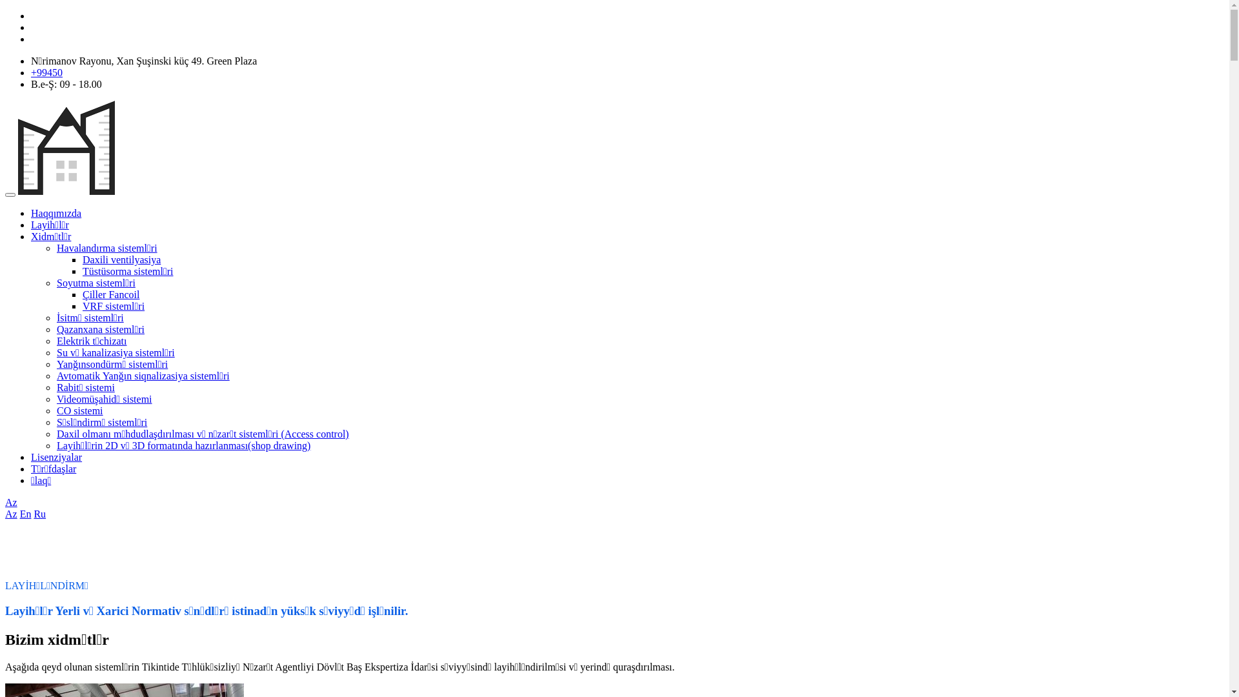 Image resolution: width=1239 pixels, height=697 pixels. What do you see at coordinates (57, 457) in the screenshot?
I see `Lisenziyalar` at bounding box center [57, 457].